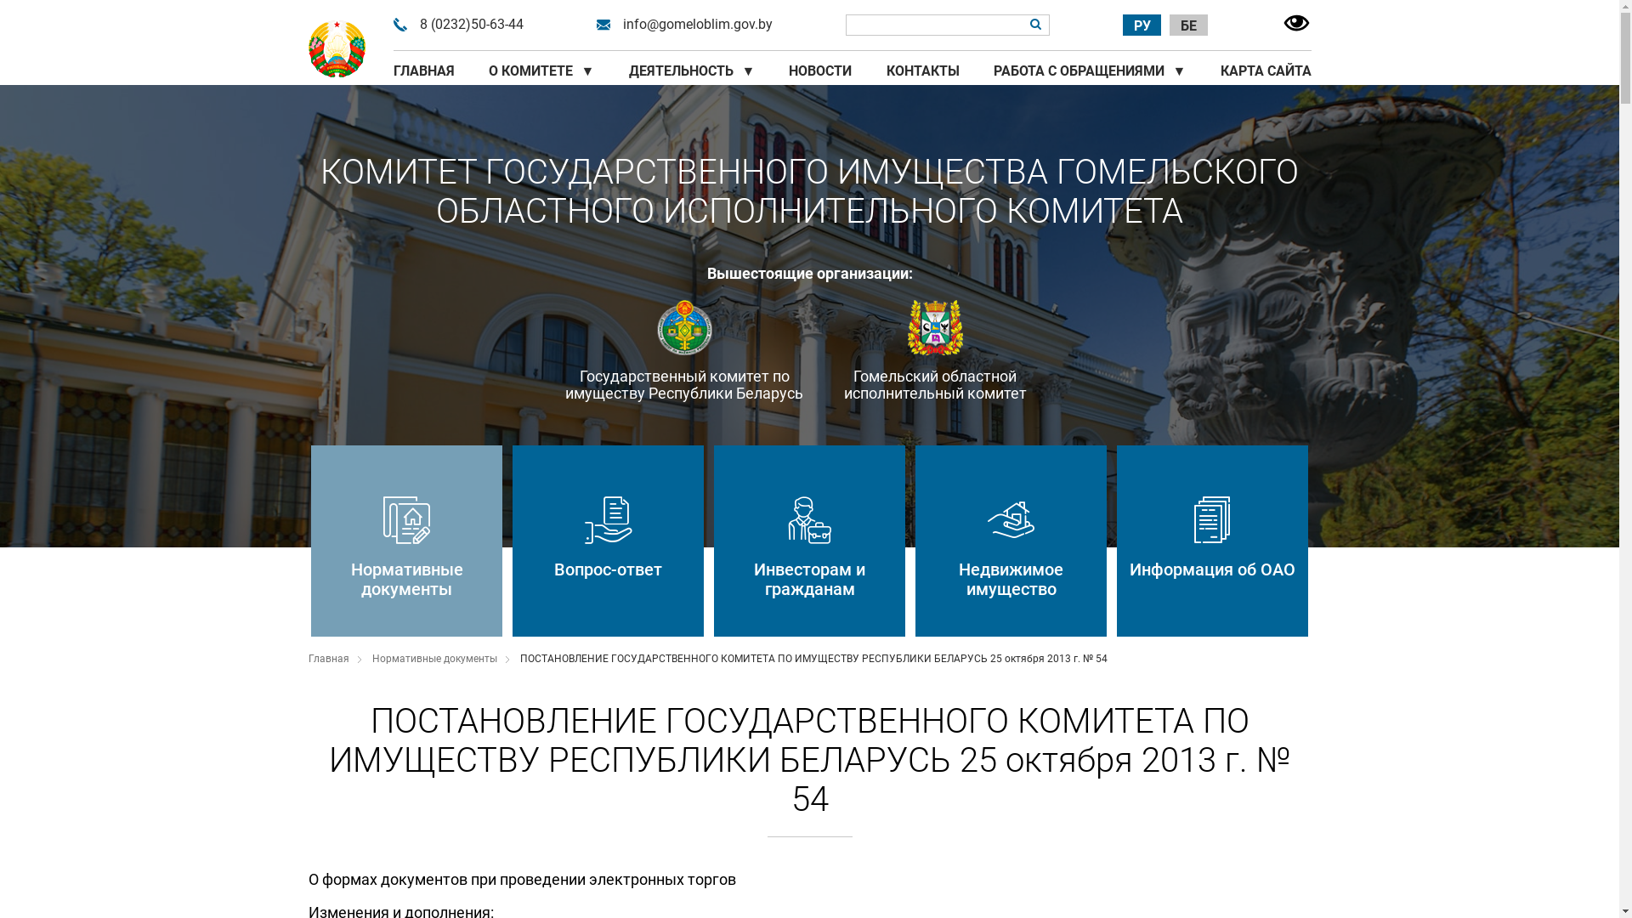 The width and height of the screenshot is (1632, 918). Describe the element at coordinates (698, 25) in the screenshot. I see `info@gomeloblim.gov.by` at that location.